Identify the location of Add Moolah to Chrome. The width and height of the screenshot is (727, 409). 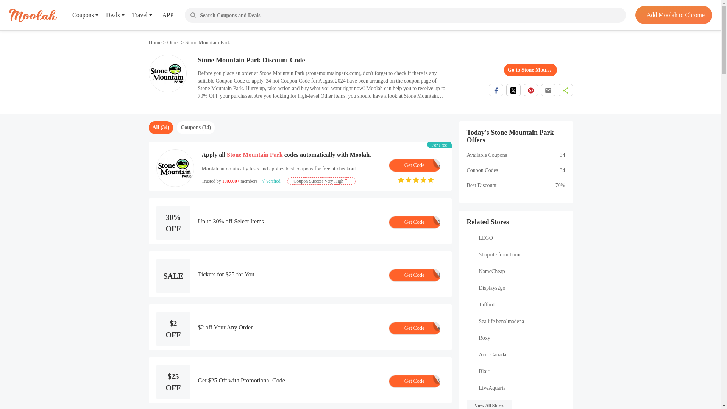
(673, 15).